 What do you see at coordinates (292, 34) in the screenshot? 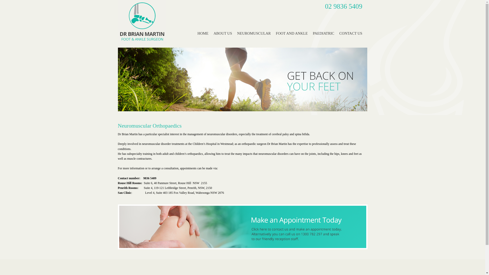
I see `FOOT AND ANKLE` at bounding box center [292, 34].